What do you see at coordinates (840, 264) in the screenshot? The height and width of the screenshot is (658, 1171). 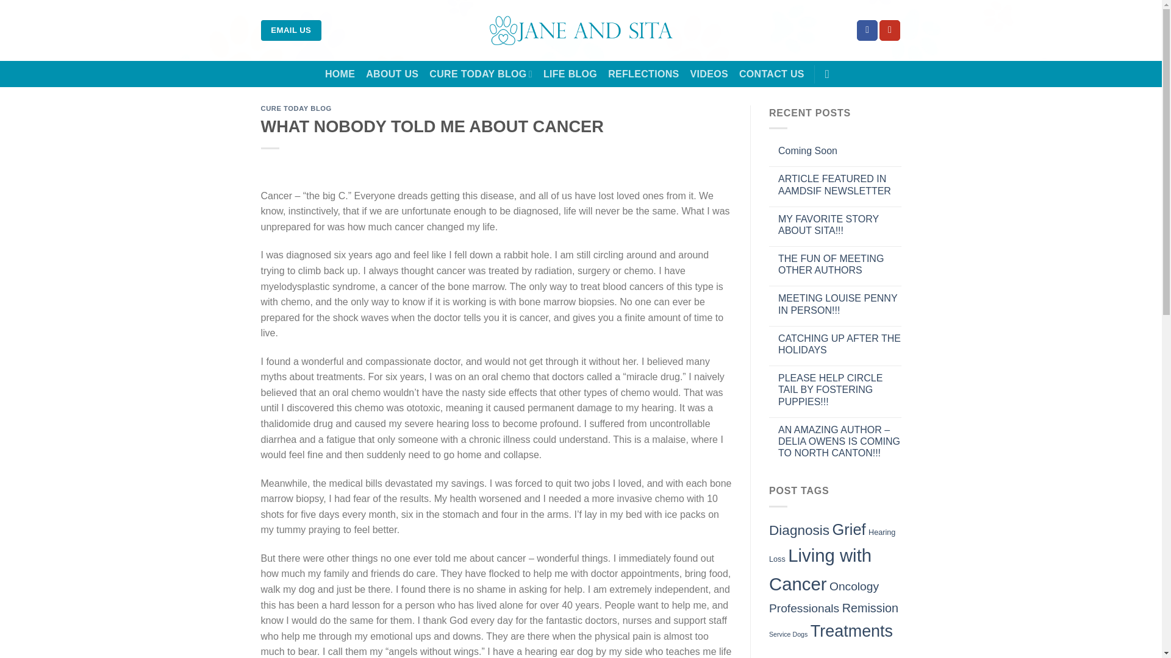 I see `THE FUN OF MEETING OTHER AUTHORS` at bounding box center [840, 264].